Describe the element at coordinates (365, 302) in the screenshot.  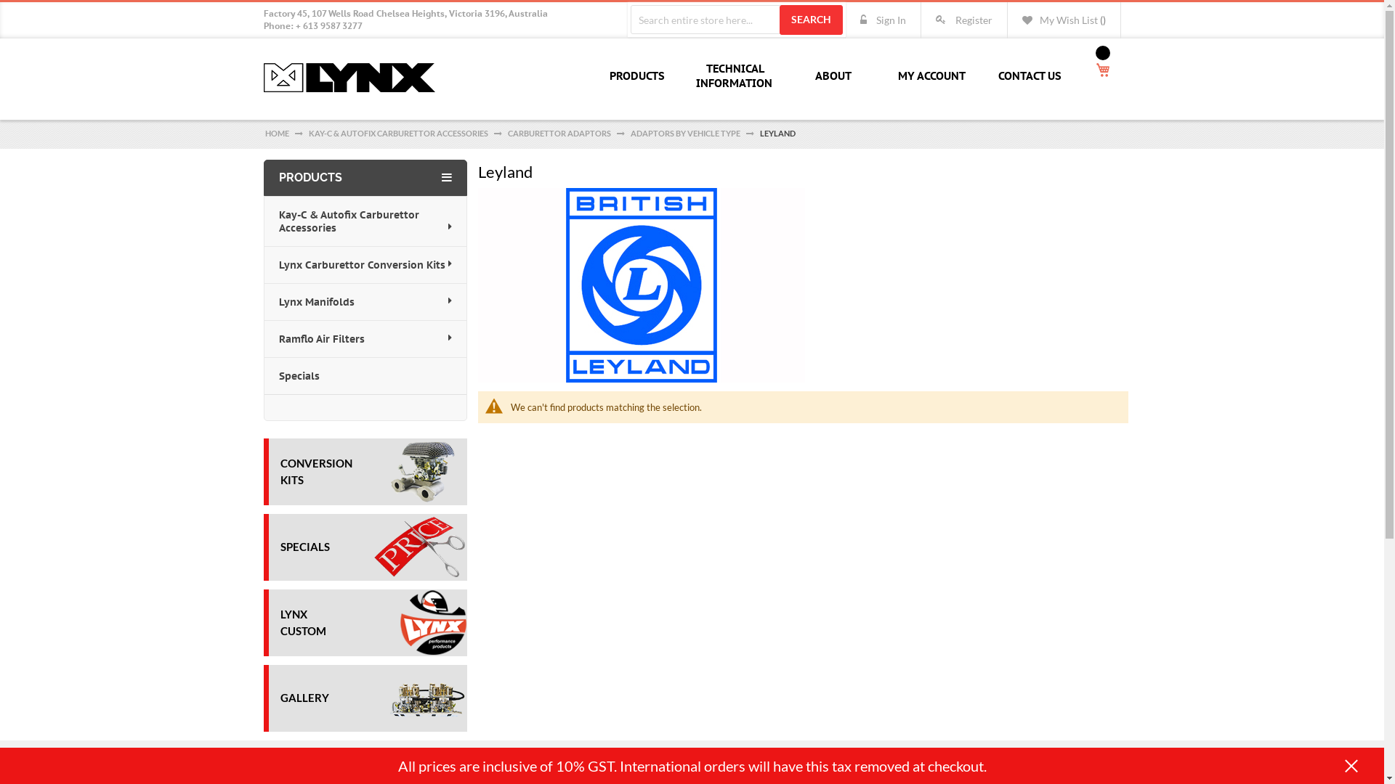
I see `Lynx Manifolds` at that location.